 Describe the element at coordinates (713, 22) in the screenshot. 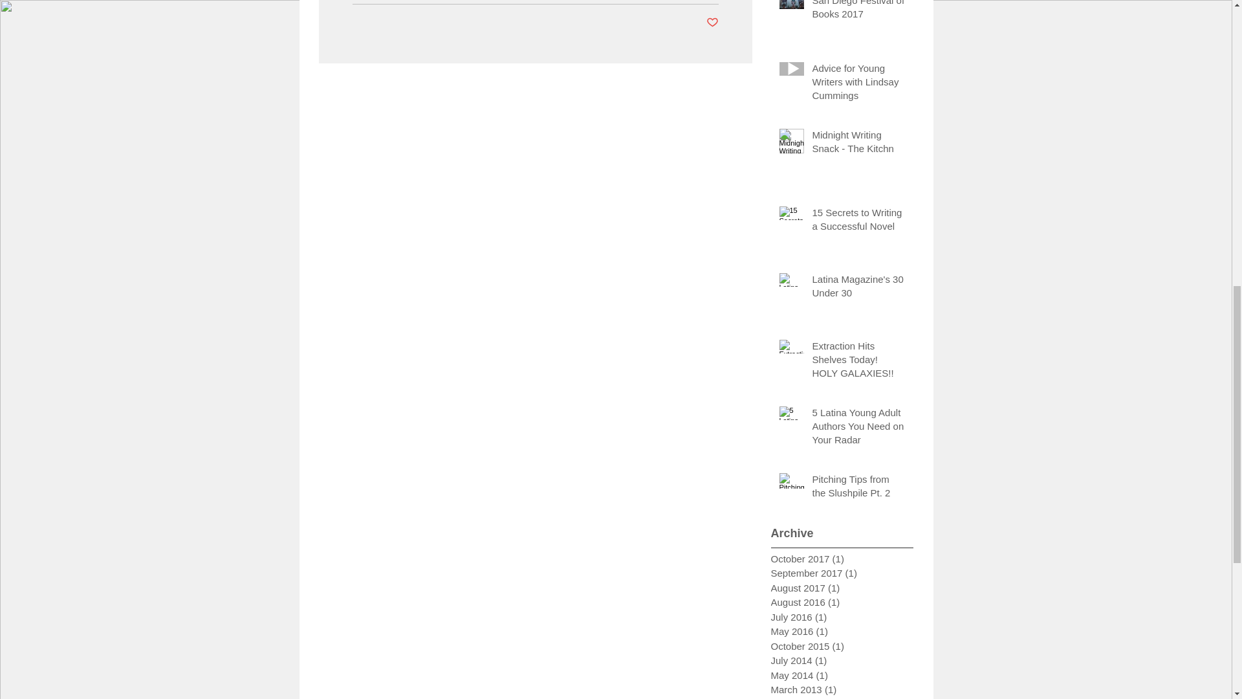

I see `Post not marked as liked` at that location.